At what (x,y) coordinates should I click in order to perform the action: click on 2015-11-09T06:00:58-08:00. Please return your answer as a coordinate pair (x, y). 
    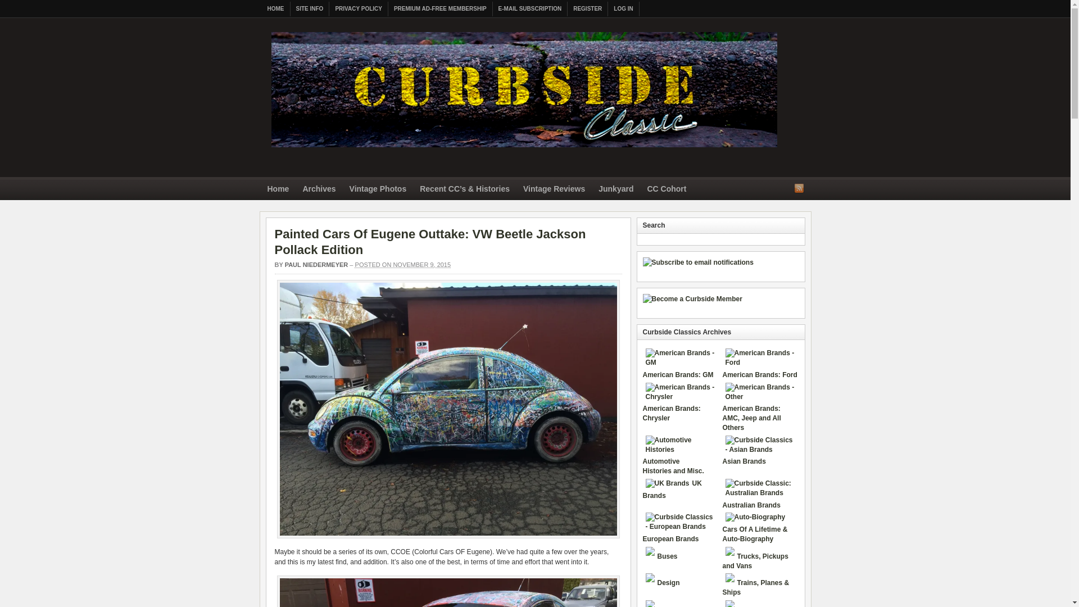
    Looking at the image, I should click on (402, 265).